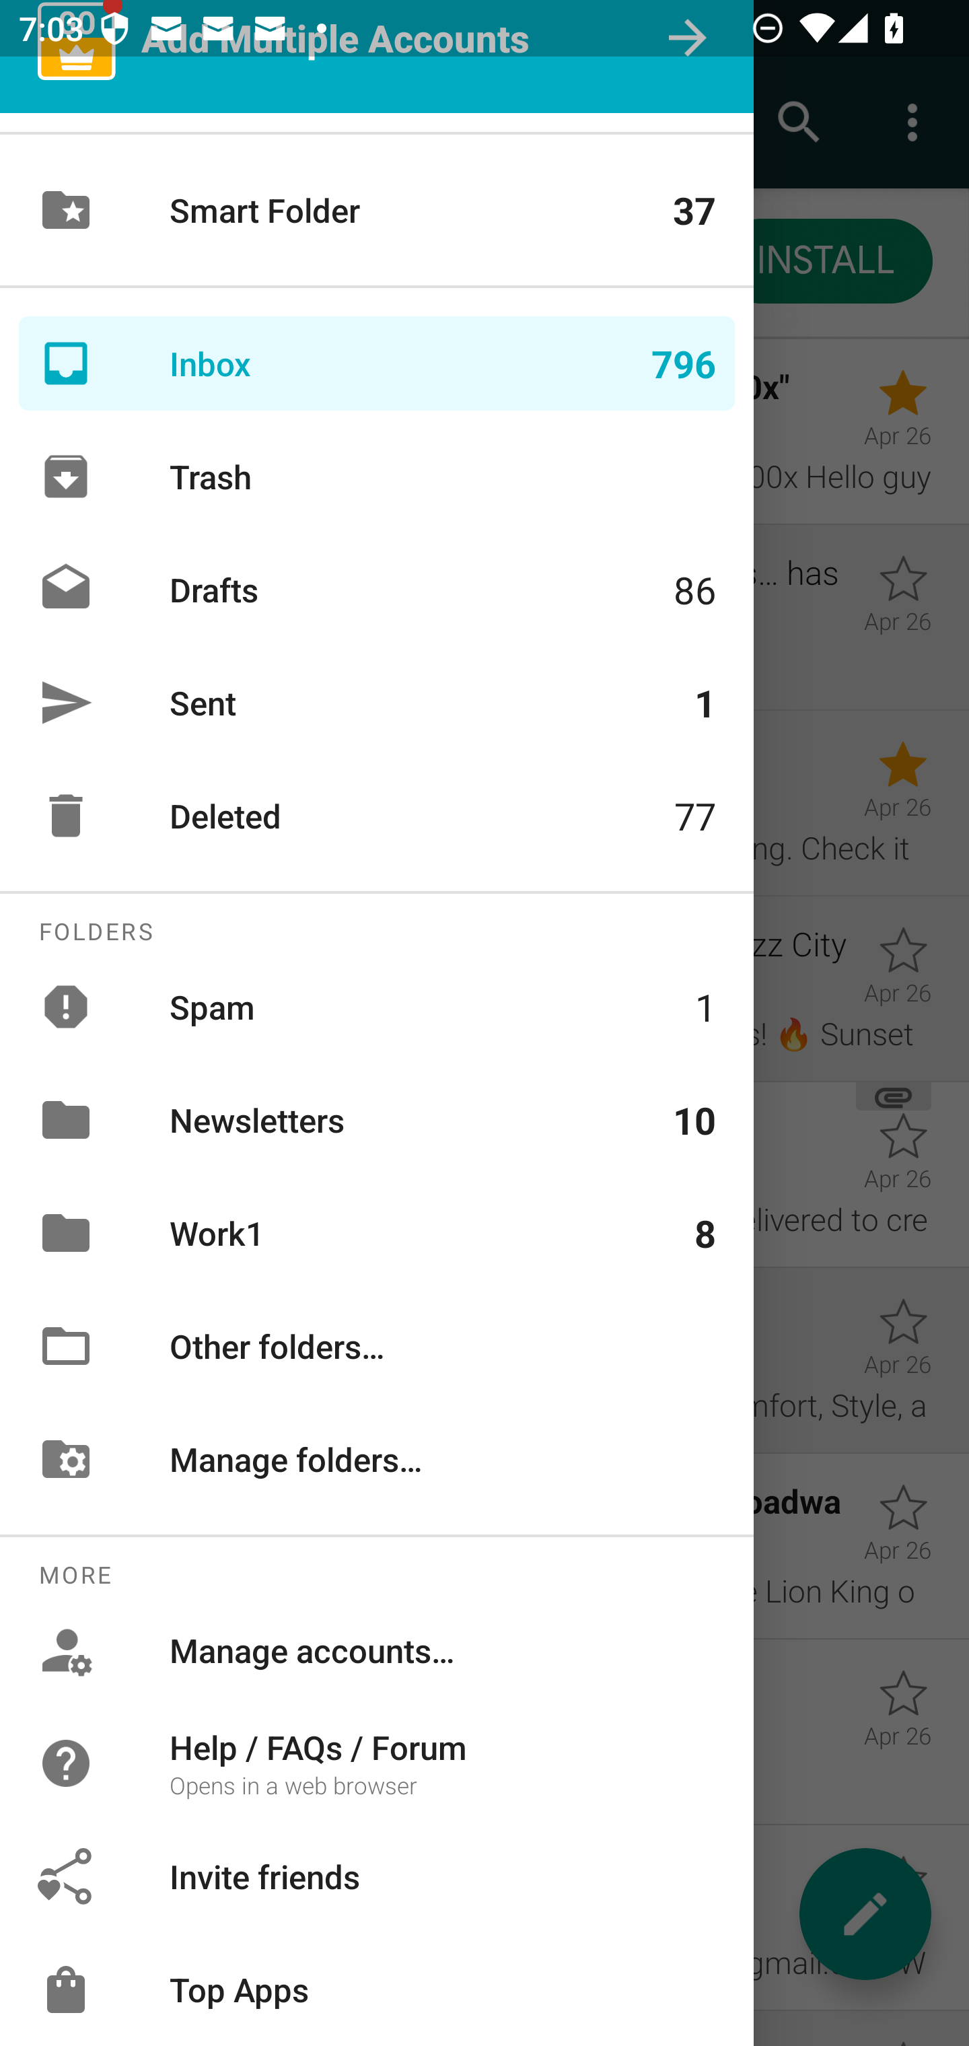 This screenshot has height=2046, width=969. I want to click on Sent 1, so click(377, 703).